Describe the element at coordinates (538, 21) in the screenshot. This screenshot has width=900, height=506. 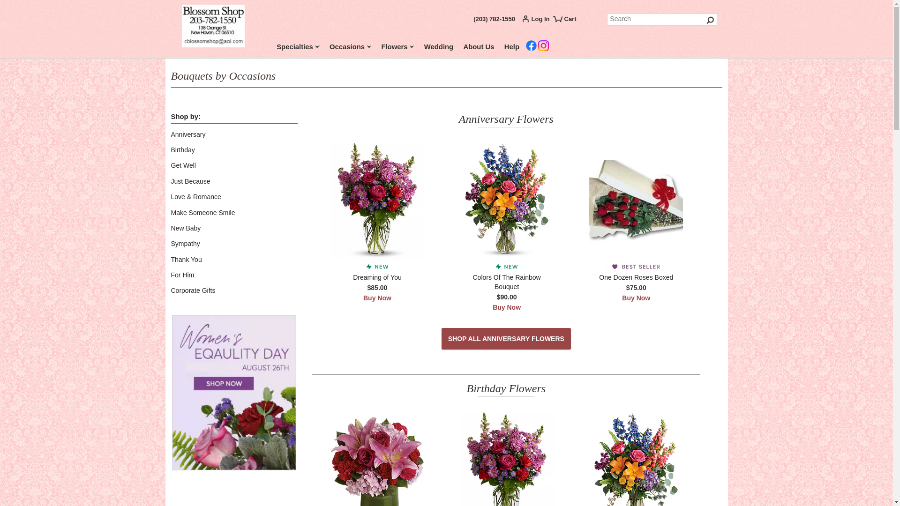
I see `log In` at that location.